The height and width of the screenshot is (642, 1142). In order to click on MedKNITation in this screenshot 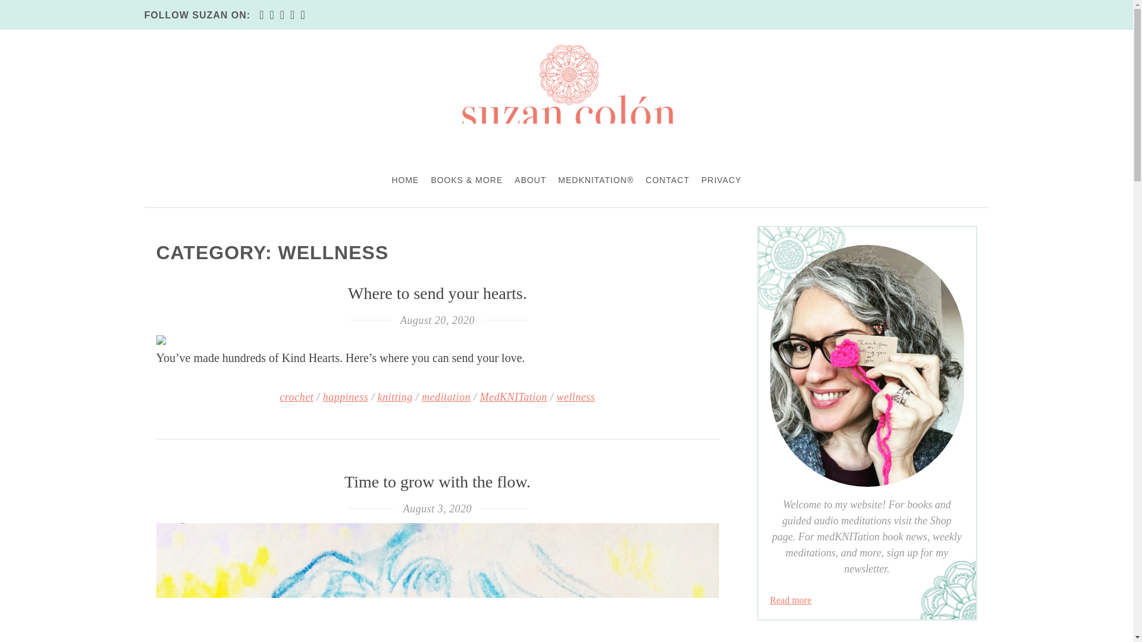, I will do `click(513, 397)`.